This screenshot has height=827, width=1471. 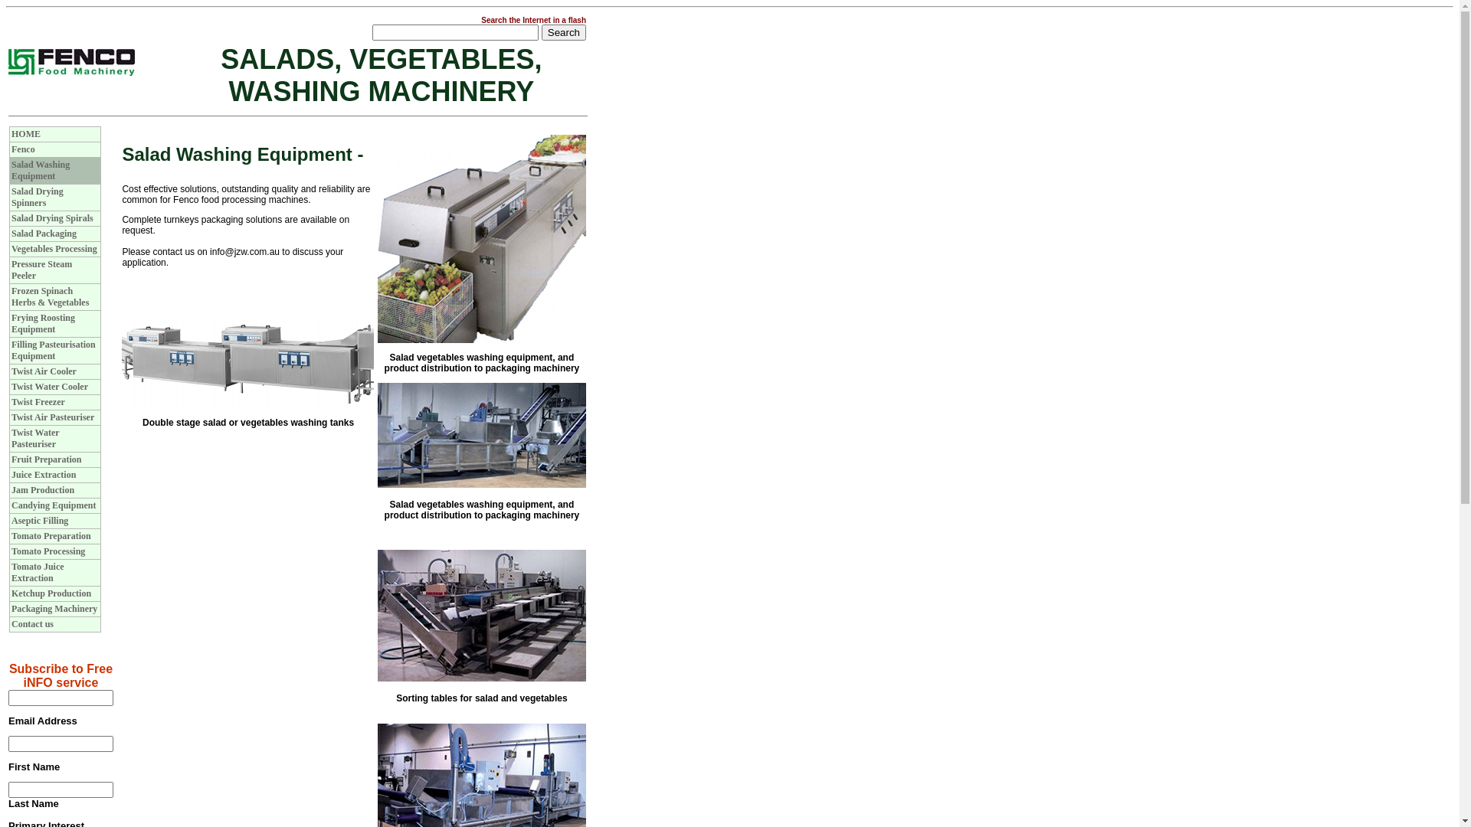 I want to click on Twist Freezer, so click(x=38, y=402).